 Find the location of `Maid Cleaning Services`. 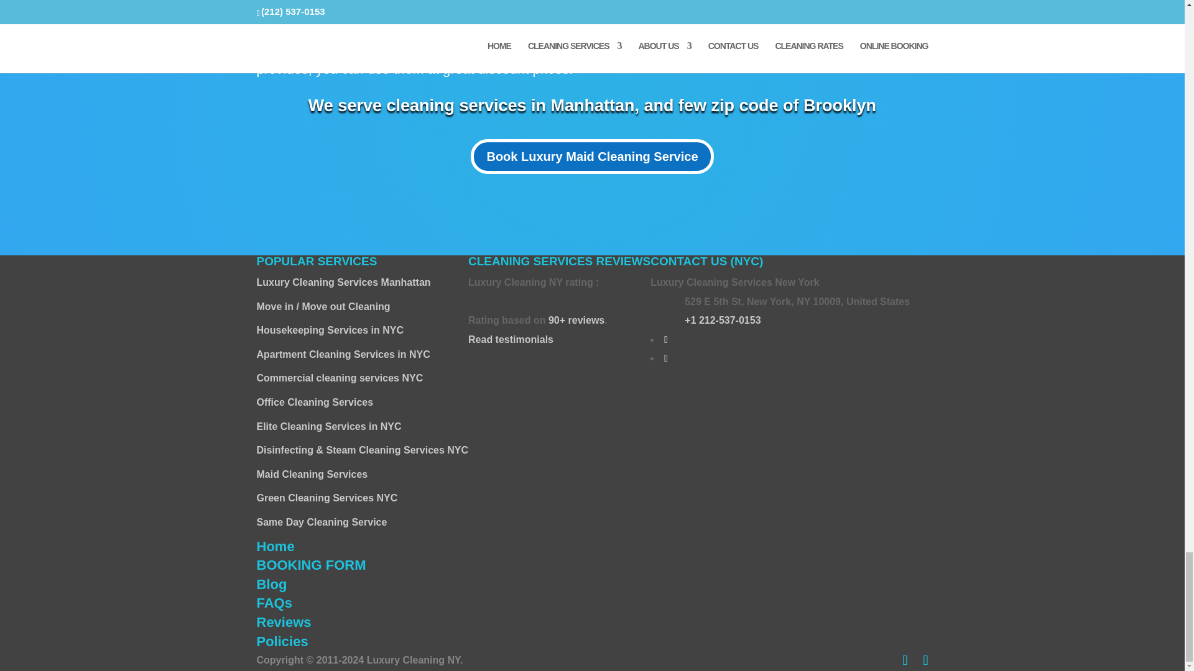

Maid Cleaning Services is located at coordinates (312, 474).